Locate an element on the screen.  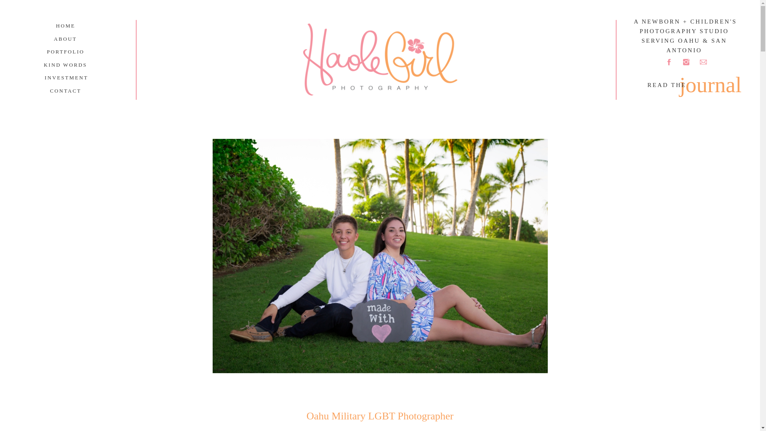
INVESTMENT is located at coordinates (65, 77).